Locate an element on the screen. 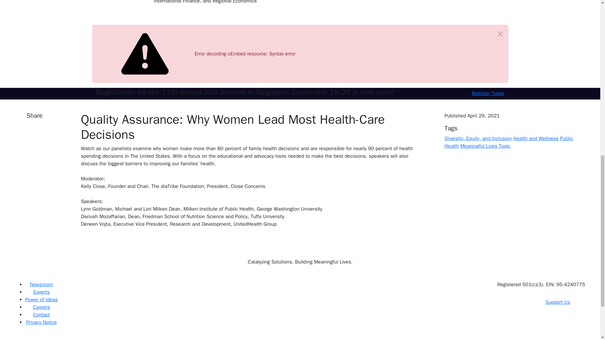  Register Today is located at coordinates (488, 93).